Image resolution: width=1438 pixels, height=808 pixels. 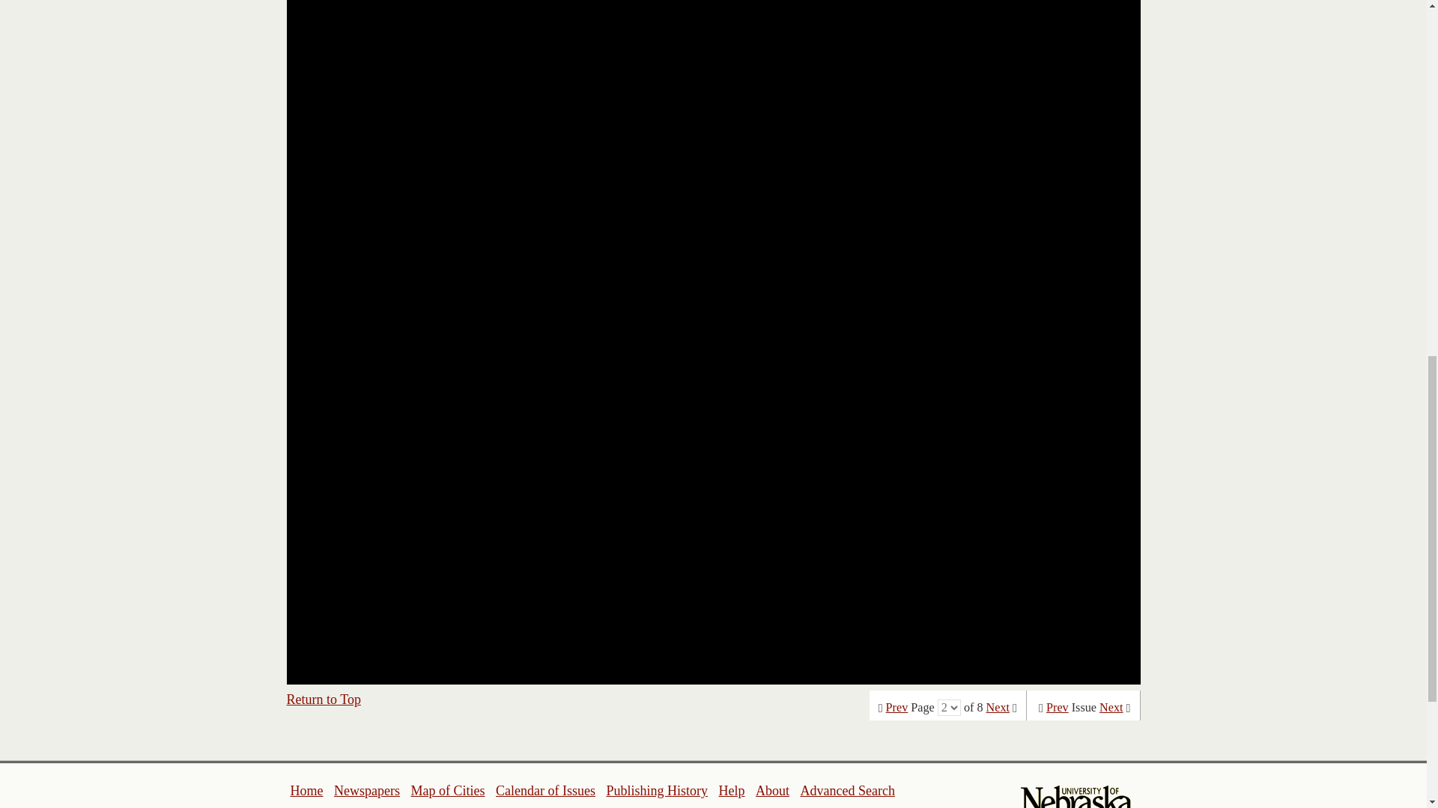 What do you see at coordinates (656, 790) in the screenshot?
I see `Publishing History` at bounding box center [656, 790].